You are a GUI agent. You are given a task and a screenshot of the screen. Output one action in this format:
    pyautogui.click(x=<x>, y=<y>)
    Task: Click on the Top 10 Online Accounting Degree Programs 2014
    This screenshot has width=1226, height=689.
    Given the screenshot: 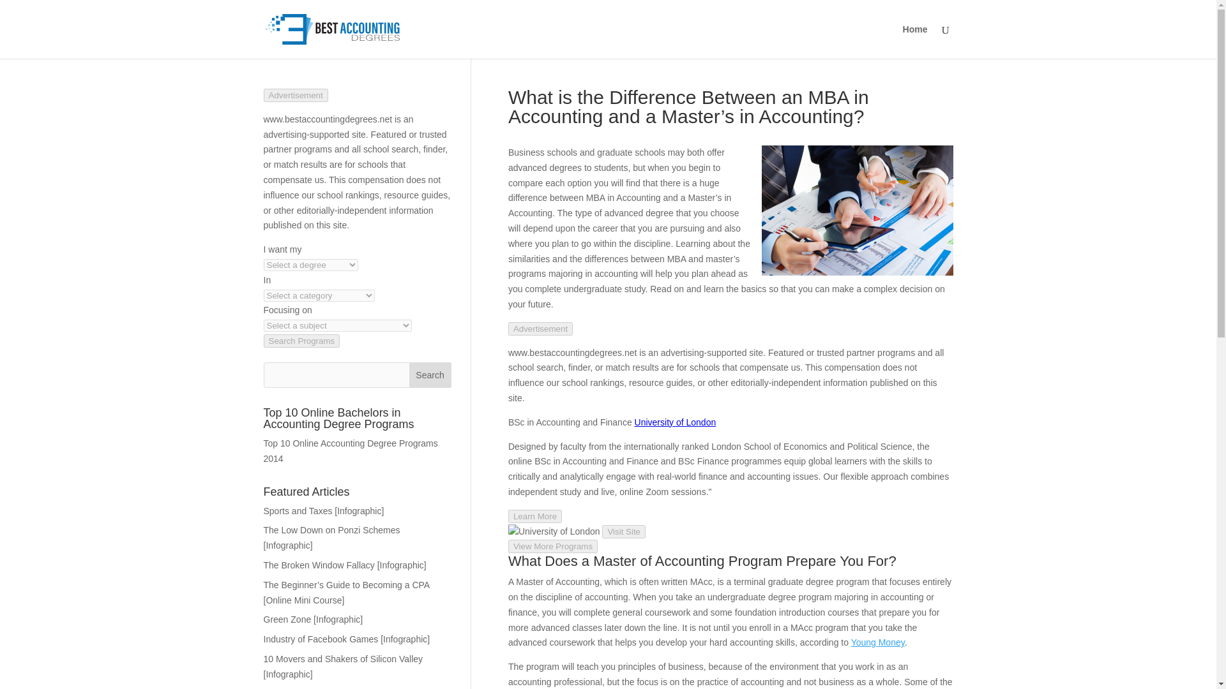 What is the action you would take?
    pyautogui.click(x=350, y=450)
    